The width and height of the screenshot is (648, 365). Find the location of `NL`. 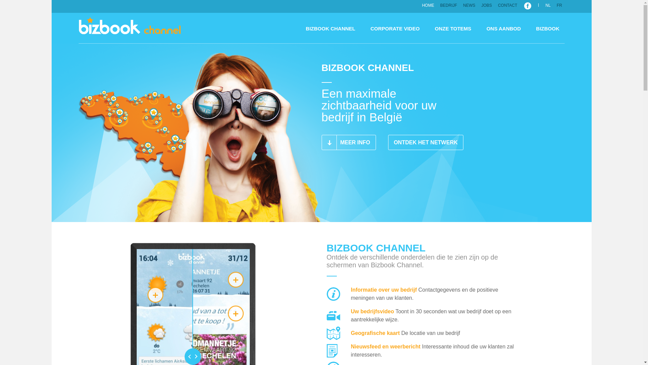

NL is located at coordinates (548, 5).